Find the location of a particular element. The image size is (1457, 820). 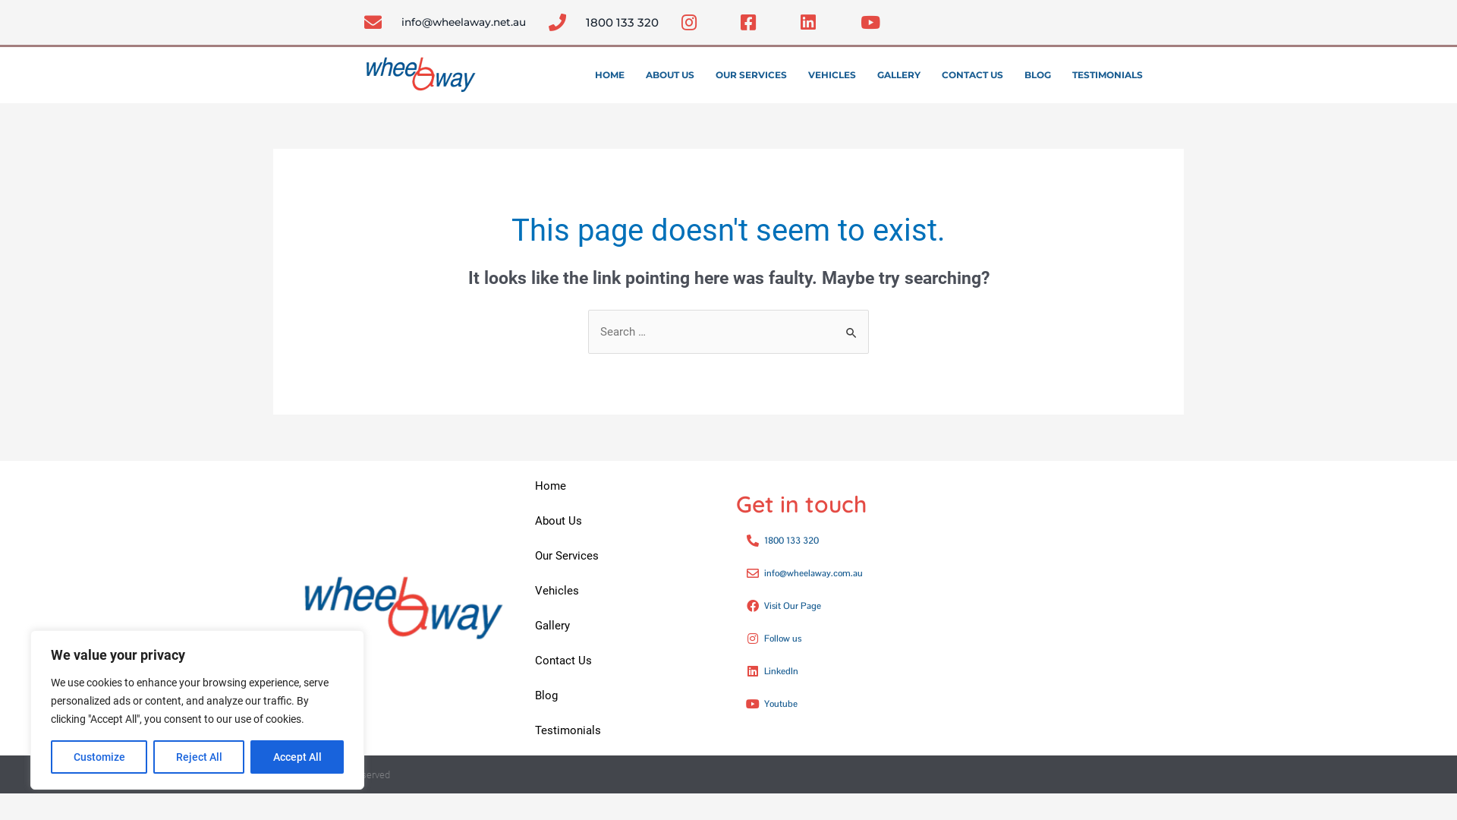

Twitter is located at coordinates (1000, 774).